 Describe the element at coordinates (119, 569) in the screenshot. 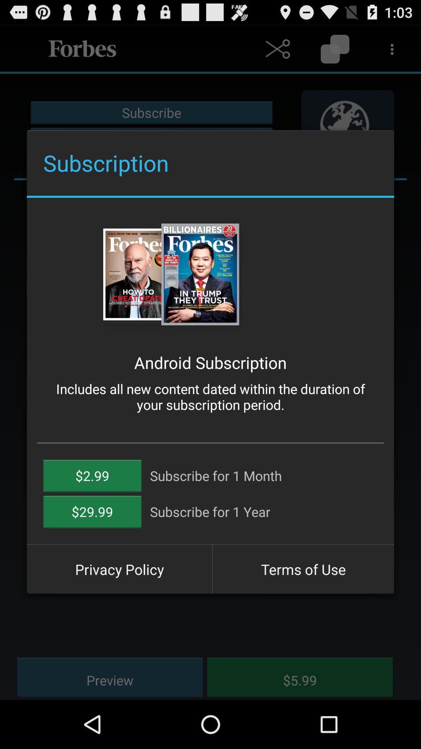

I see `open the item below the $29.99 icon` at that location.